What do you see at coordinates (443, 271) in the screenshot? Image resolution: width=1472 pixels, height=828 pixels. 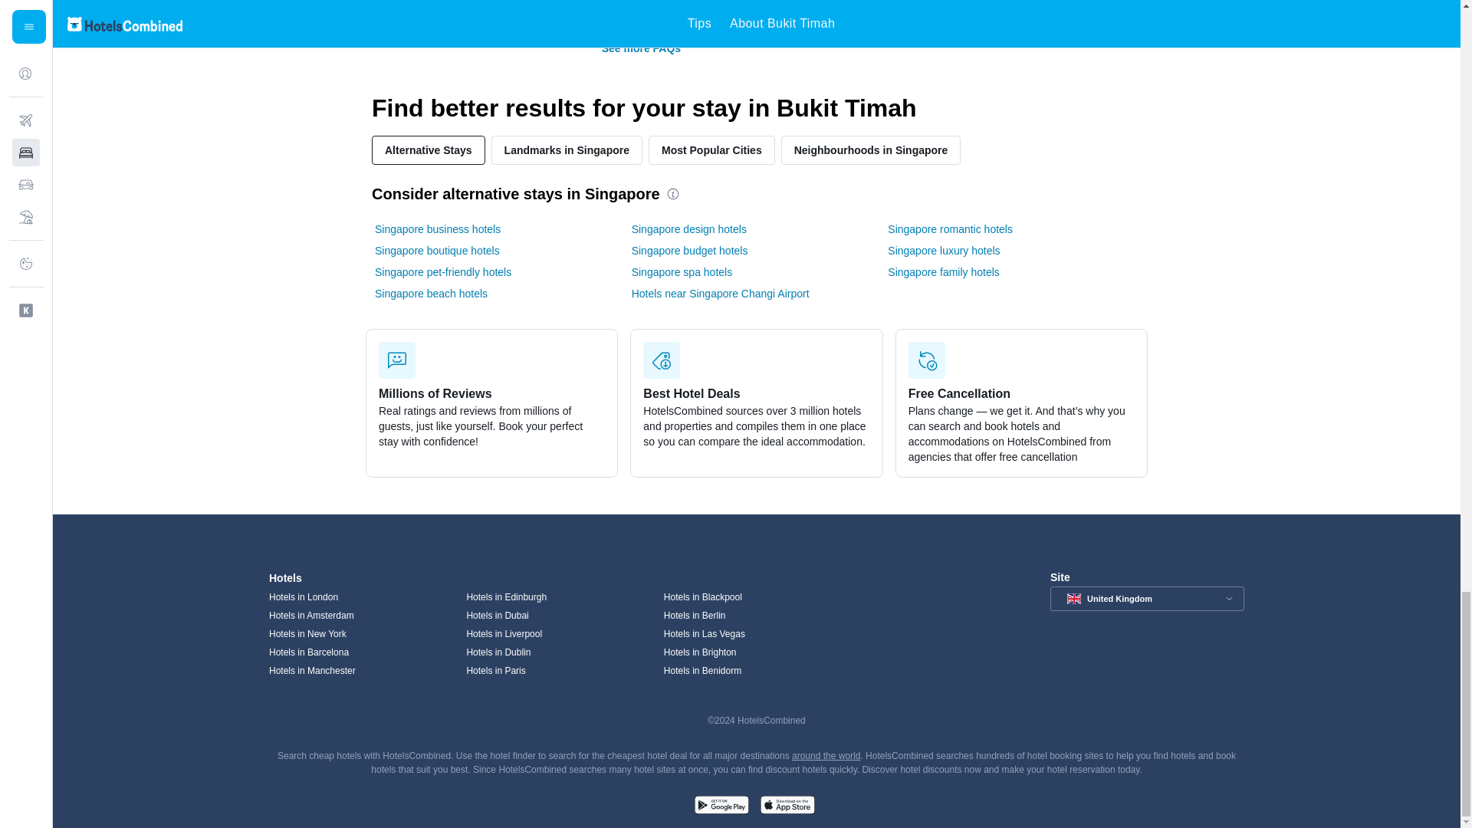 I see `Singapore pet-friendly hotels` at bounding box center [443, 271].